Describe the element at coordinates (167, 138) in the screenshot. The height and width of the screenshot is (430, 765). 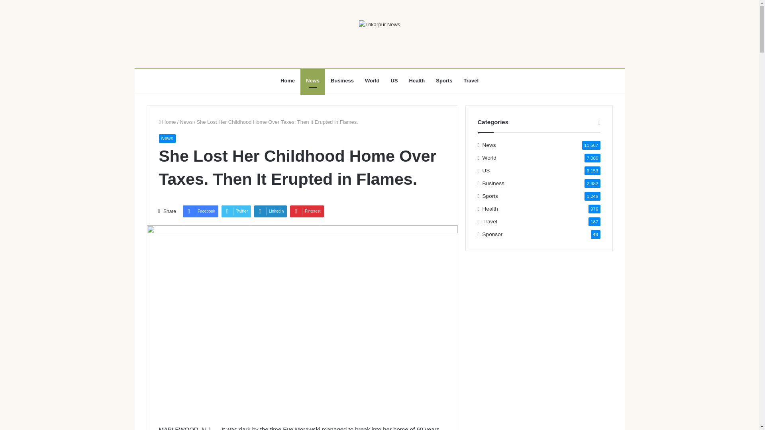
I see `News` at that location.